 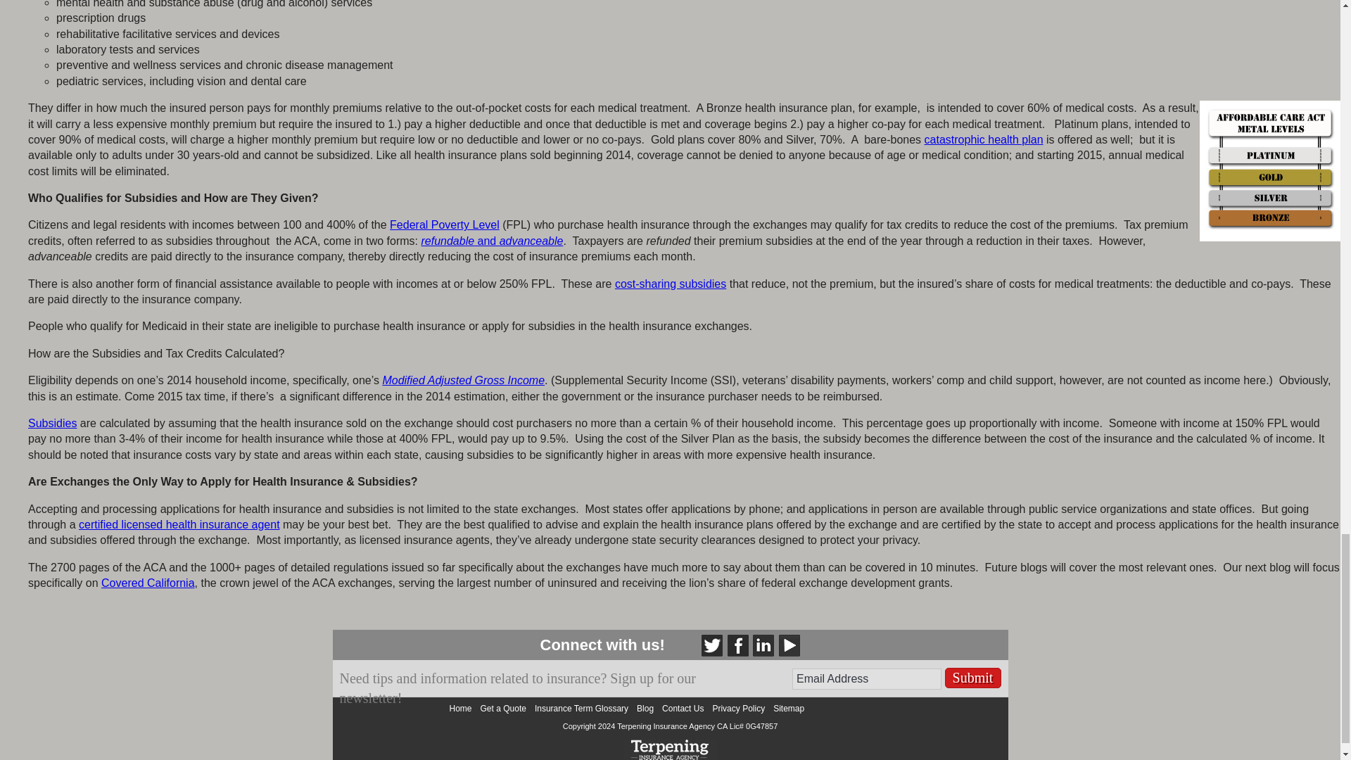 I want to click on Modified Adjusted Gross Income, so click(x=463, y=380).